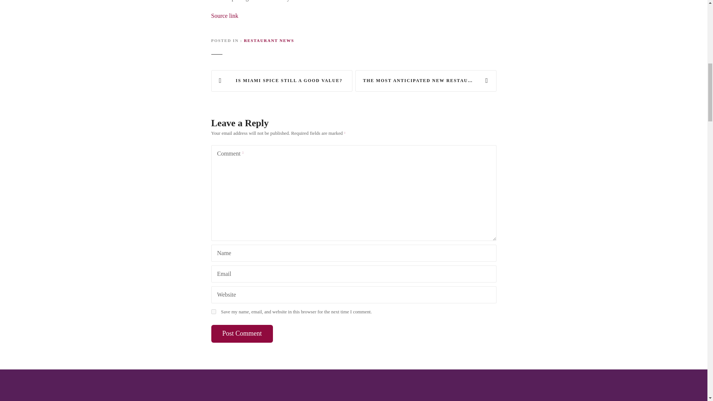  I want to click on yes, so click(213, 311).